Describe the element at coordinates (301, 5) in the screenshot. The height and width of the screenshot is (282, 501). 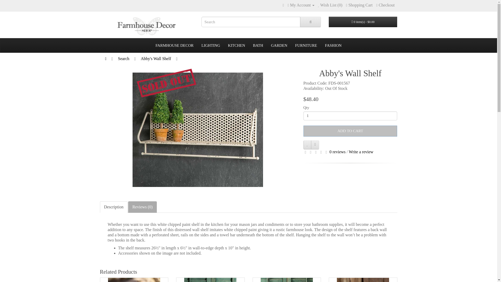
I see `My Account` at that location.